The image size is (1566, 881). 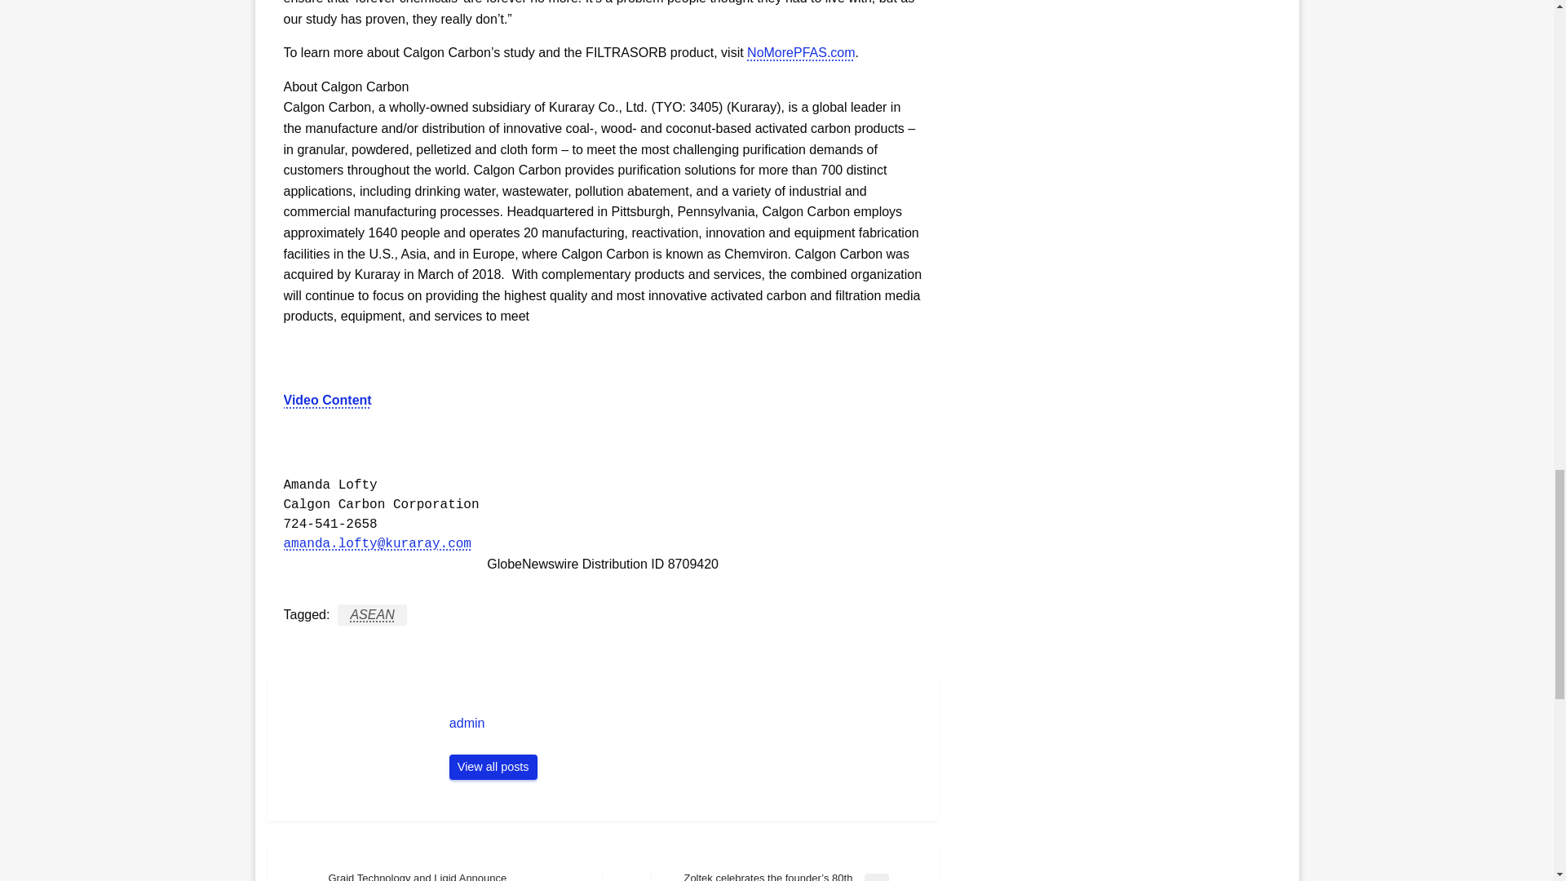 What do you see at coordinates (801, 52) in the screenshot?
I see `NoMorePFAS.com` at bounding box center [801, 52].